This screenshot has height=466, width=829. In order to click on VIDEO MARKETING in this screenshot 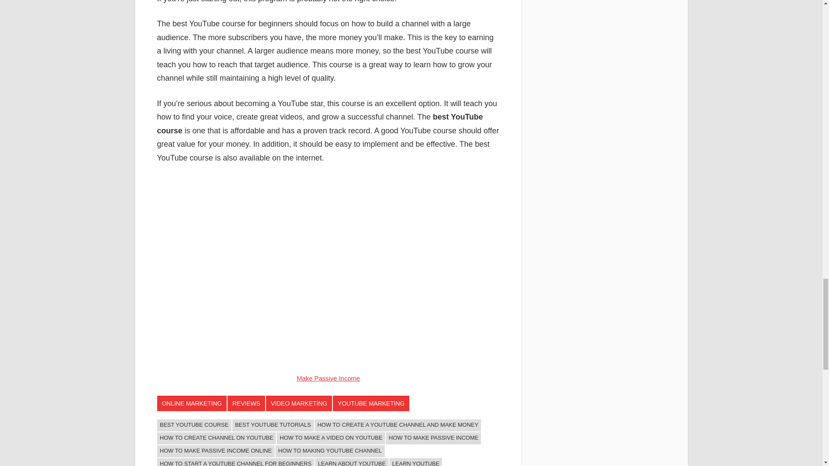, I will do `click(299, 403)`.